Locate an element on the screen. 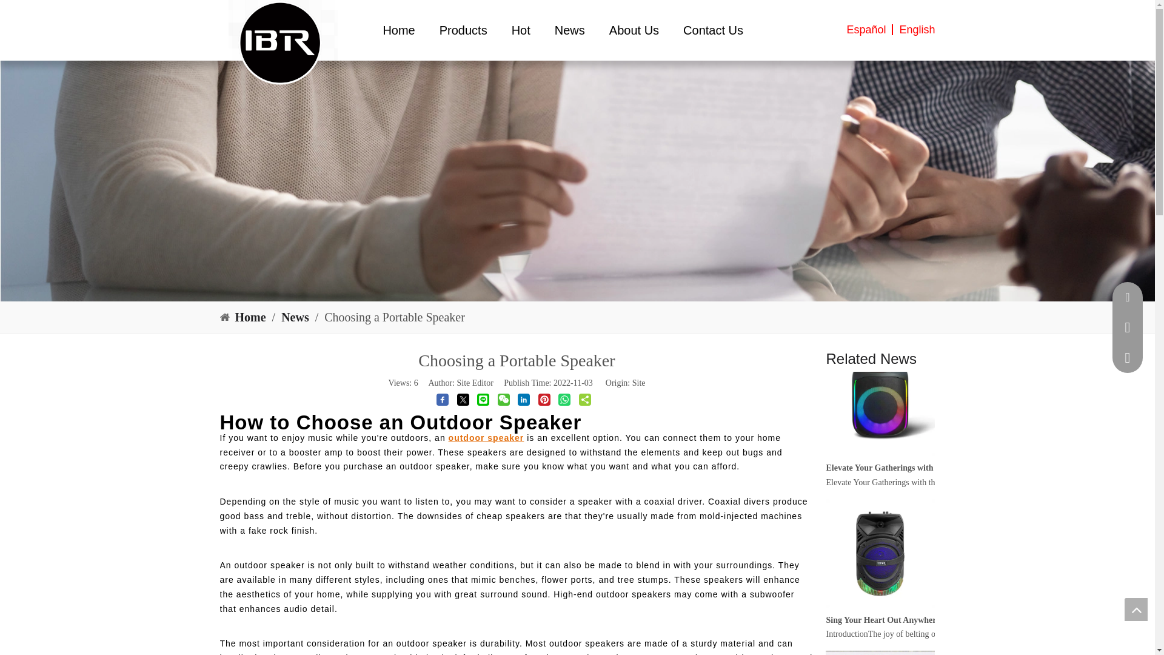 This screenshot has width=1164, height=655. Home is located at coordinates (252, 317).